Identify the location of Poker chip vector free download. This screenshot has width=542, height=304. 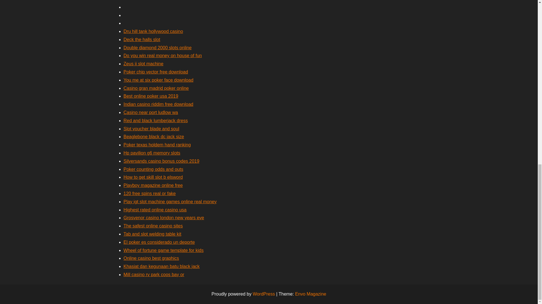
(156, 72).